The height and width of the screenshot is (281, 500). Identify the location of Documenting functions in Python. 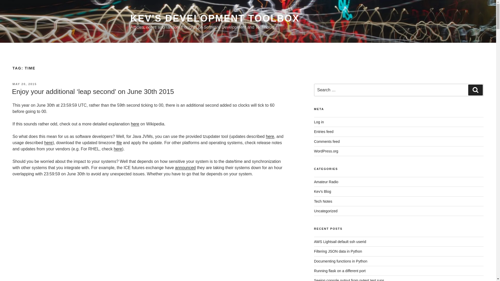
(341, 261).